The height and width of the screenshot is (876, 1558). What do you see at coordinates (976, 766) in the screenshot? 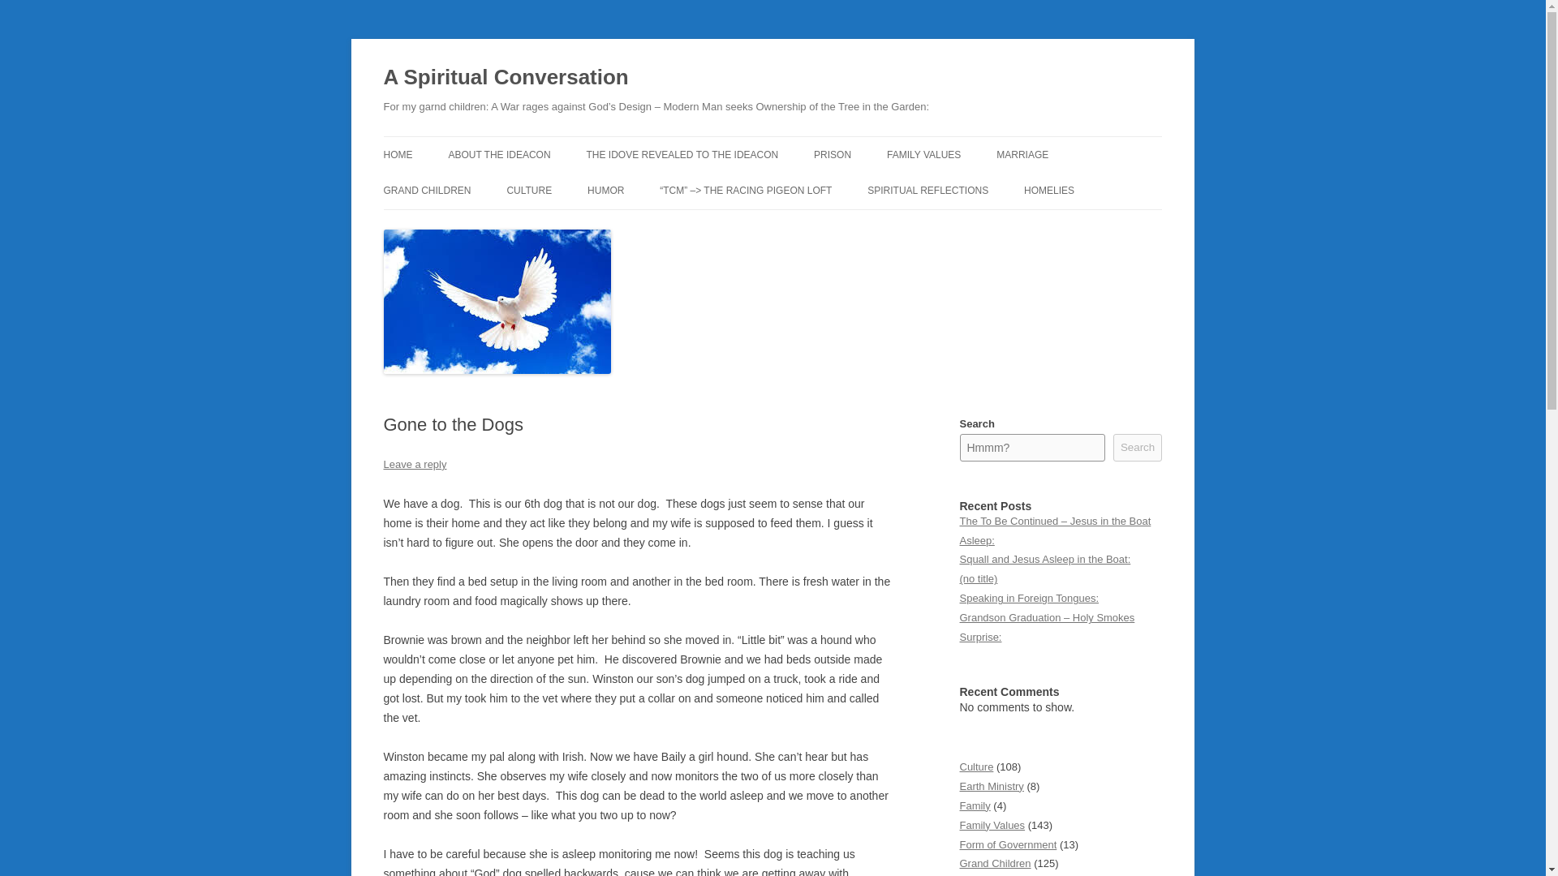
I see `Culture` at bounding box center [976, 766].